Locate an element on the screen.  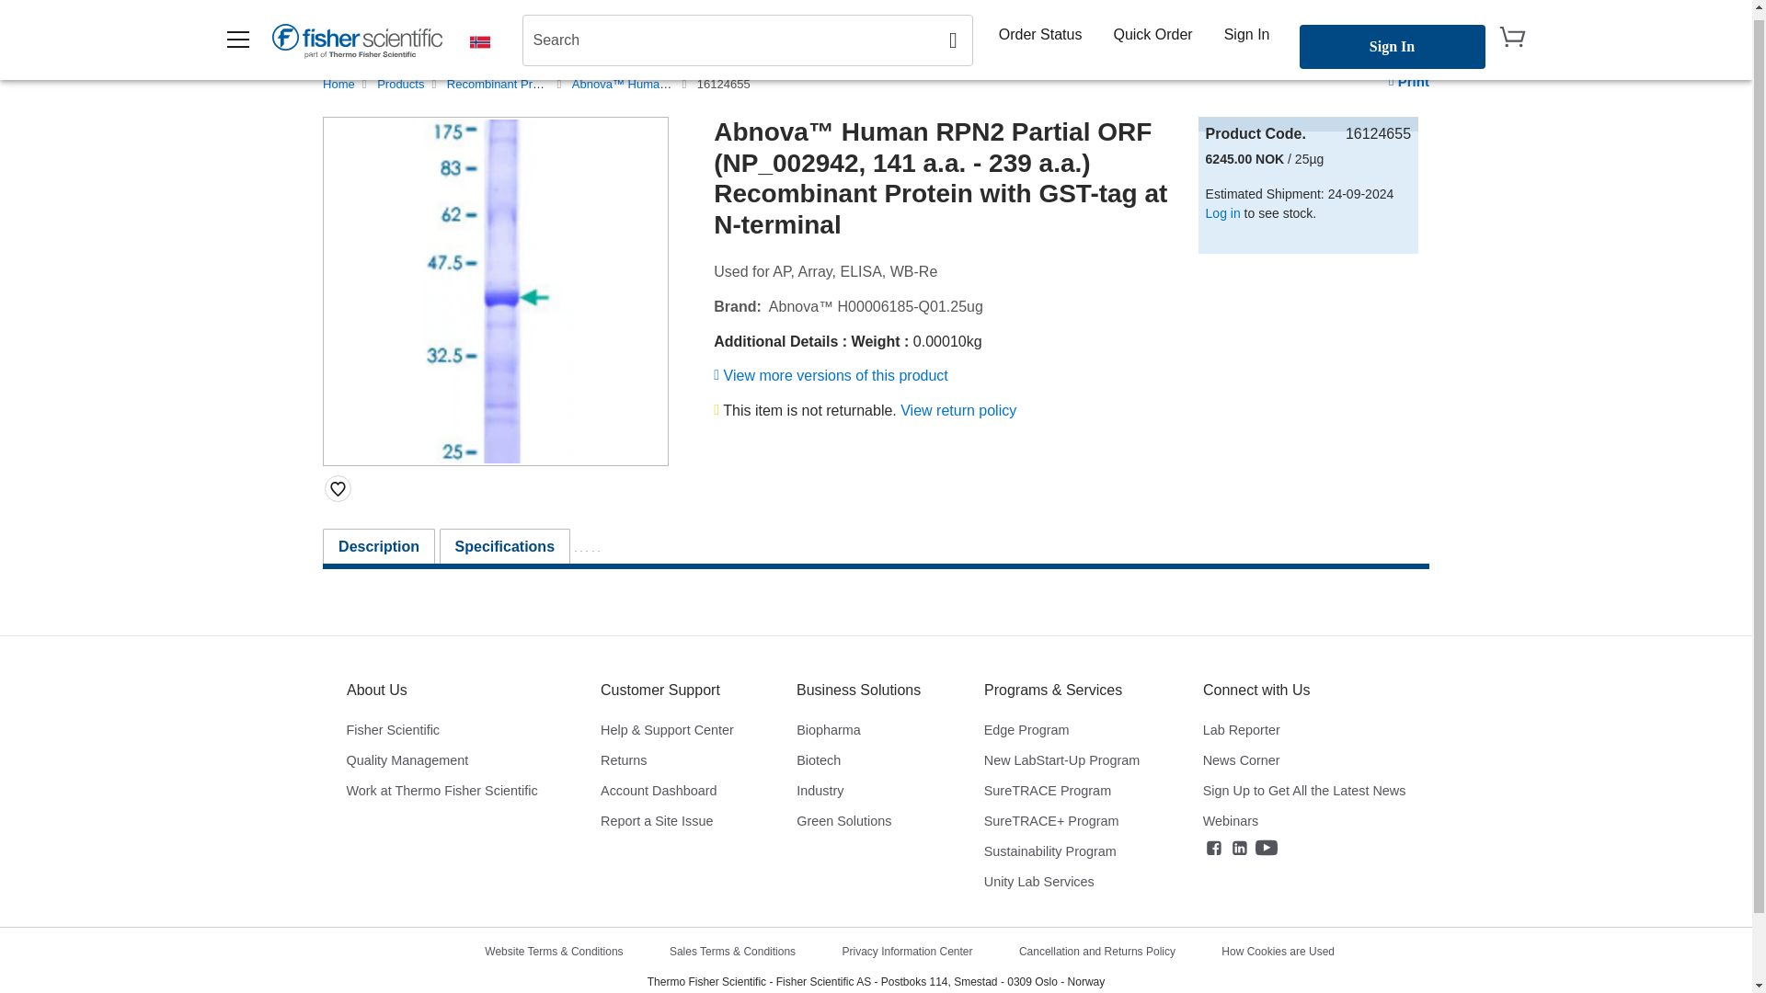
Facebook icon Facebook icon is located at coordinates (1214, 848).